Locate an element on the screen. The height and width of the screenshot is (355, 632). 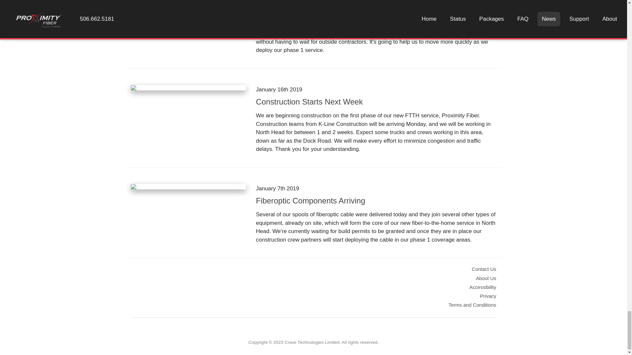
Terms and Conditions is located at coordinates (472, 305).